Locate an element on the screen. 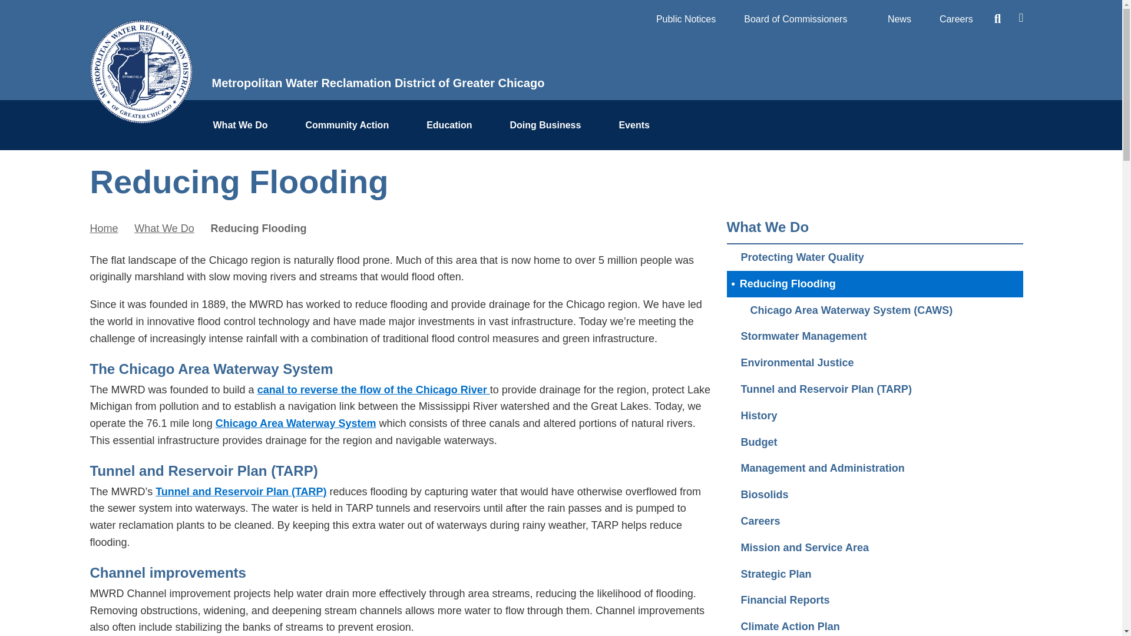 The image size is (1131, 636). Environmental Justice is located at coordinates (875, 363).